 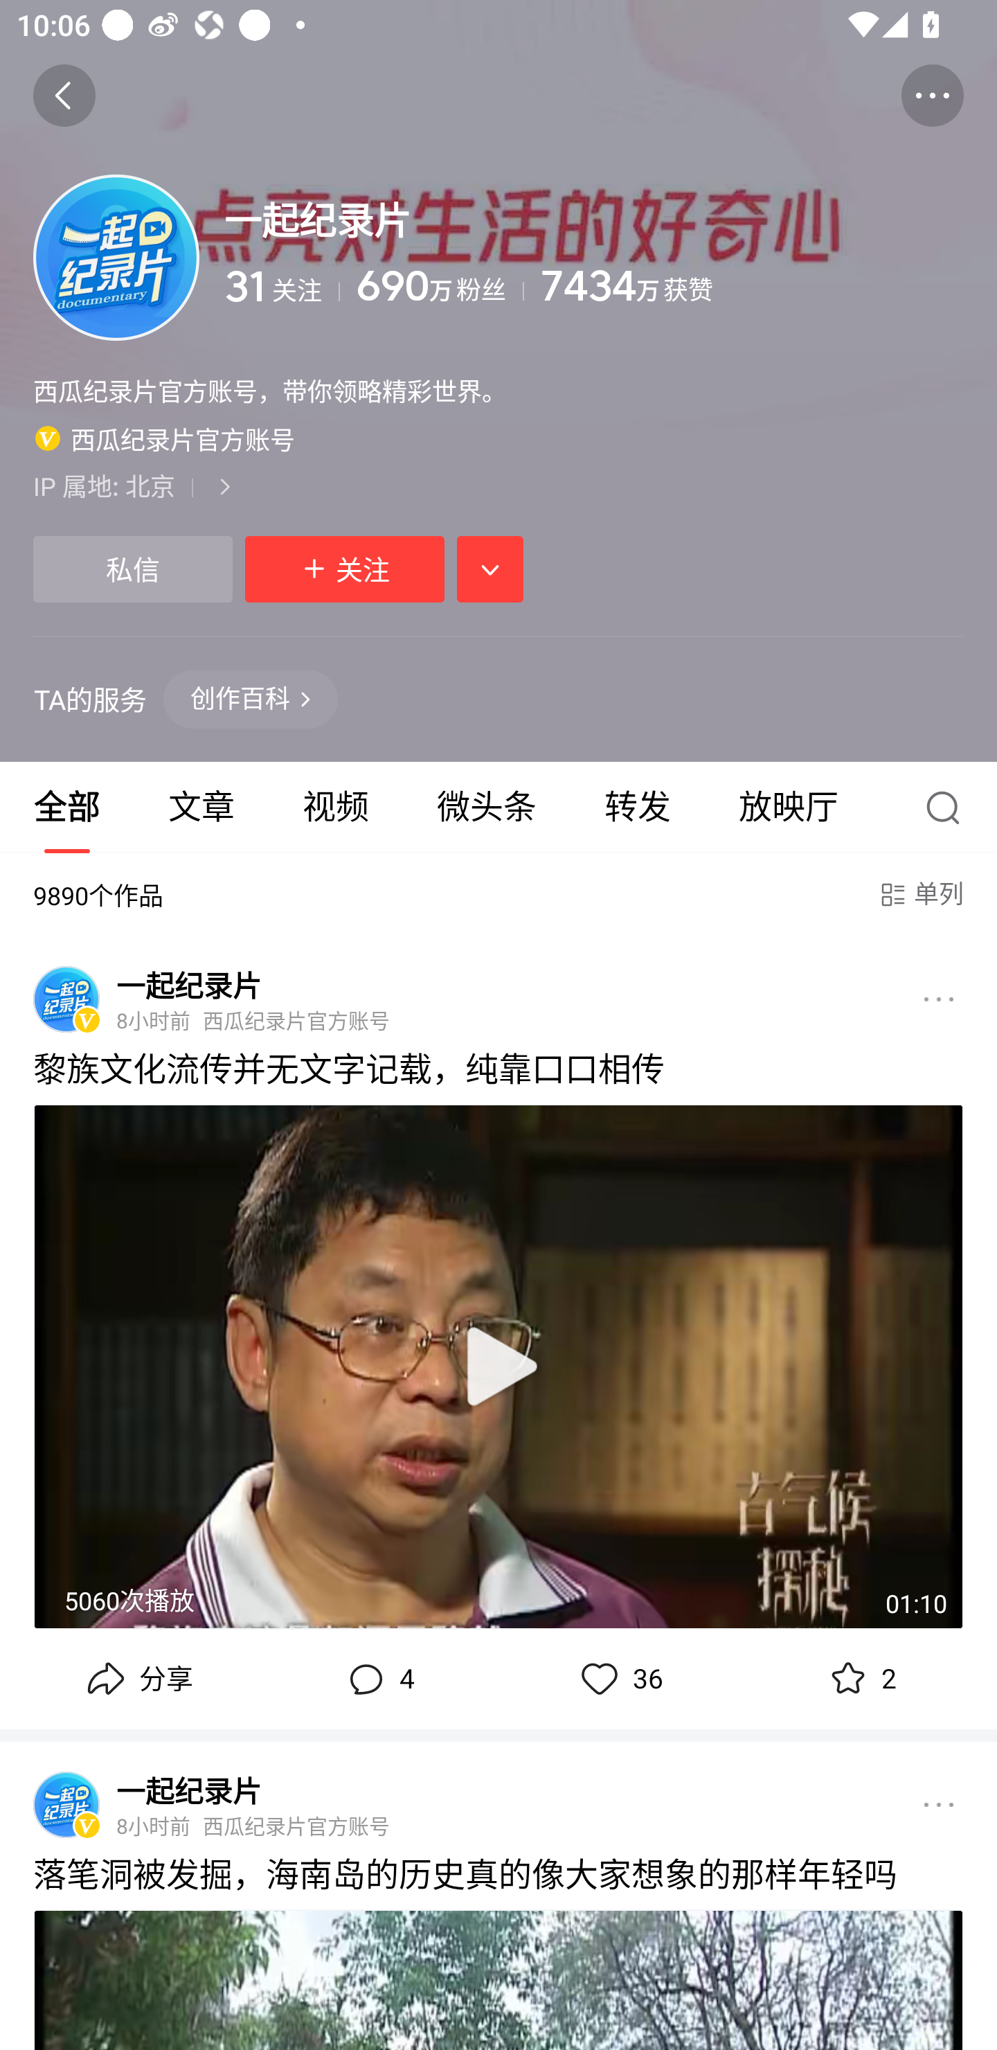 What do you see at coordinates (752, 287) in the screenshot?
I see `7434万 获赞` at bounding box center [752, 287].